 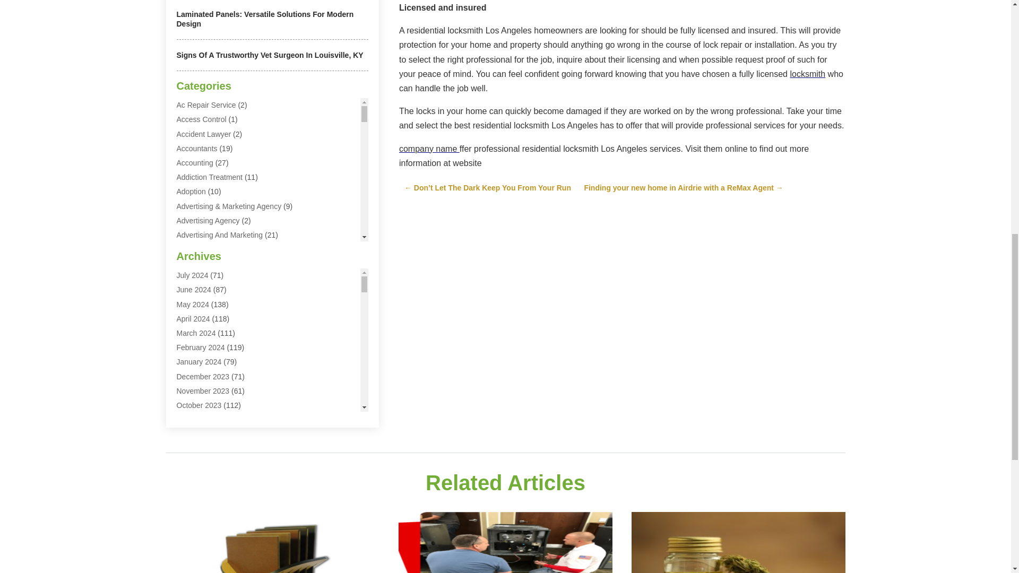 I want to click on Air Conditioning, so click(x=202, y=293).